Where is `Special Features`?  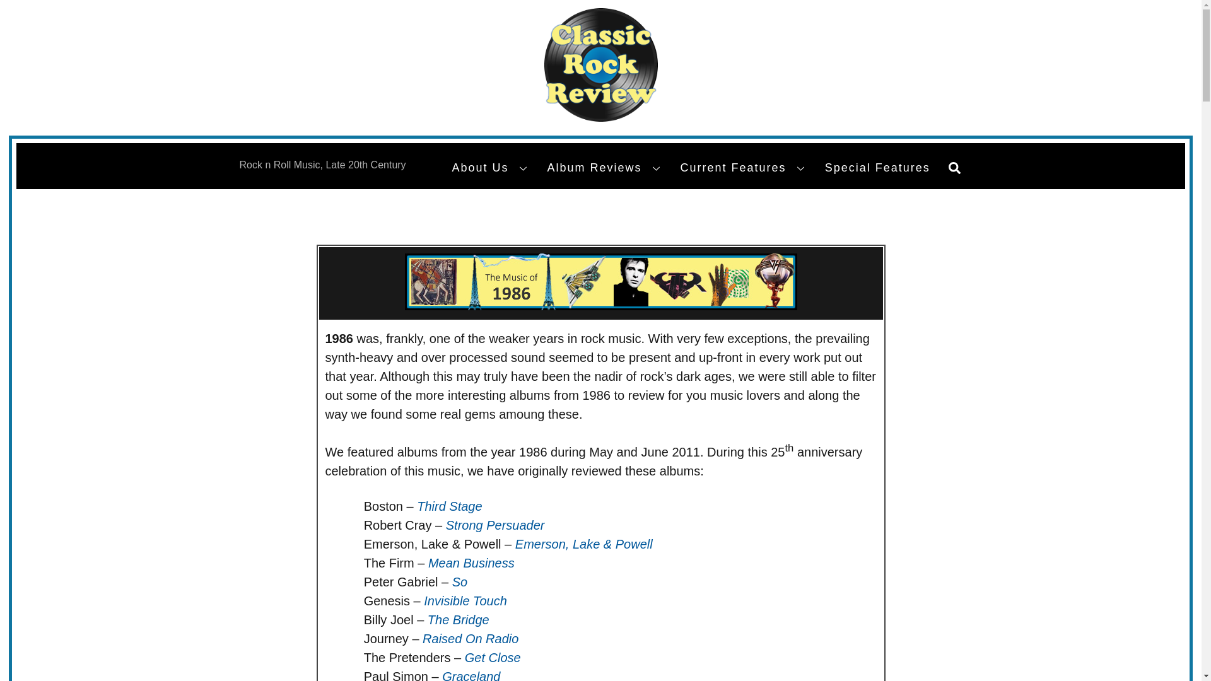 Special Features is located at coordinates (878, 168).